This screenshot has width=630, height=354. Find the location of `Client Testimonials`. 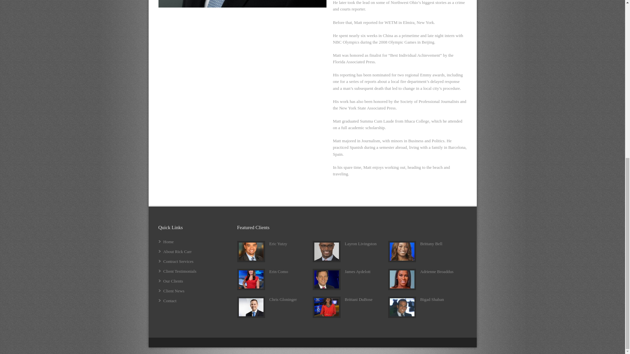

Client Testimonials is located at coordinates (180, 271).